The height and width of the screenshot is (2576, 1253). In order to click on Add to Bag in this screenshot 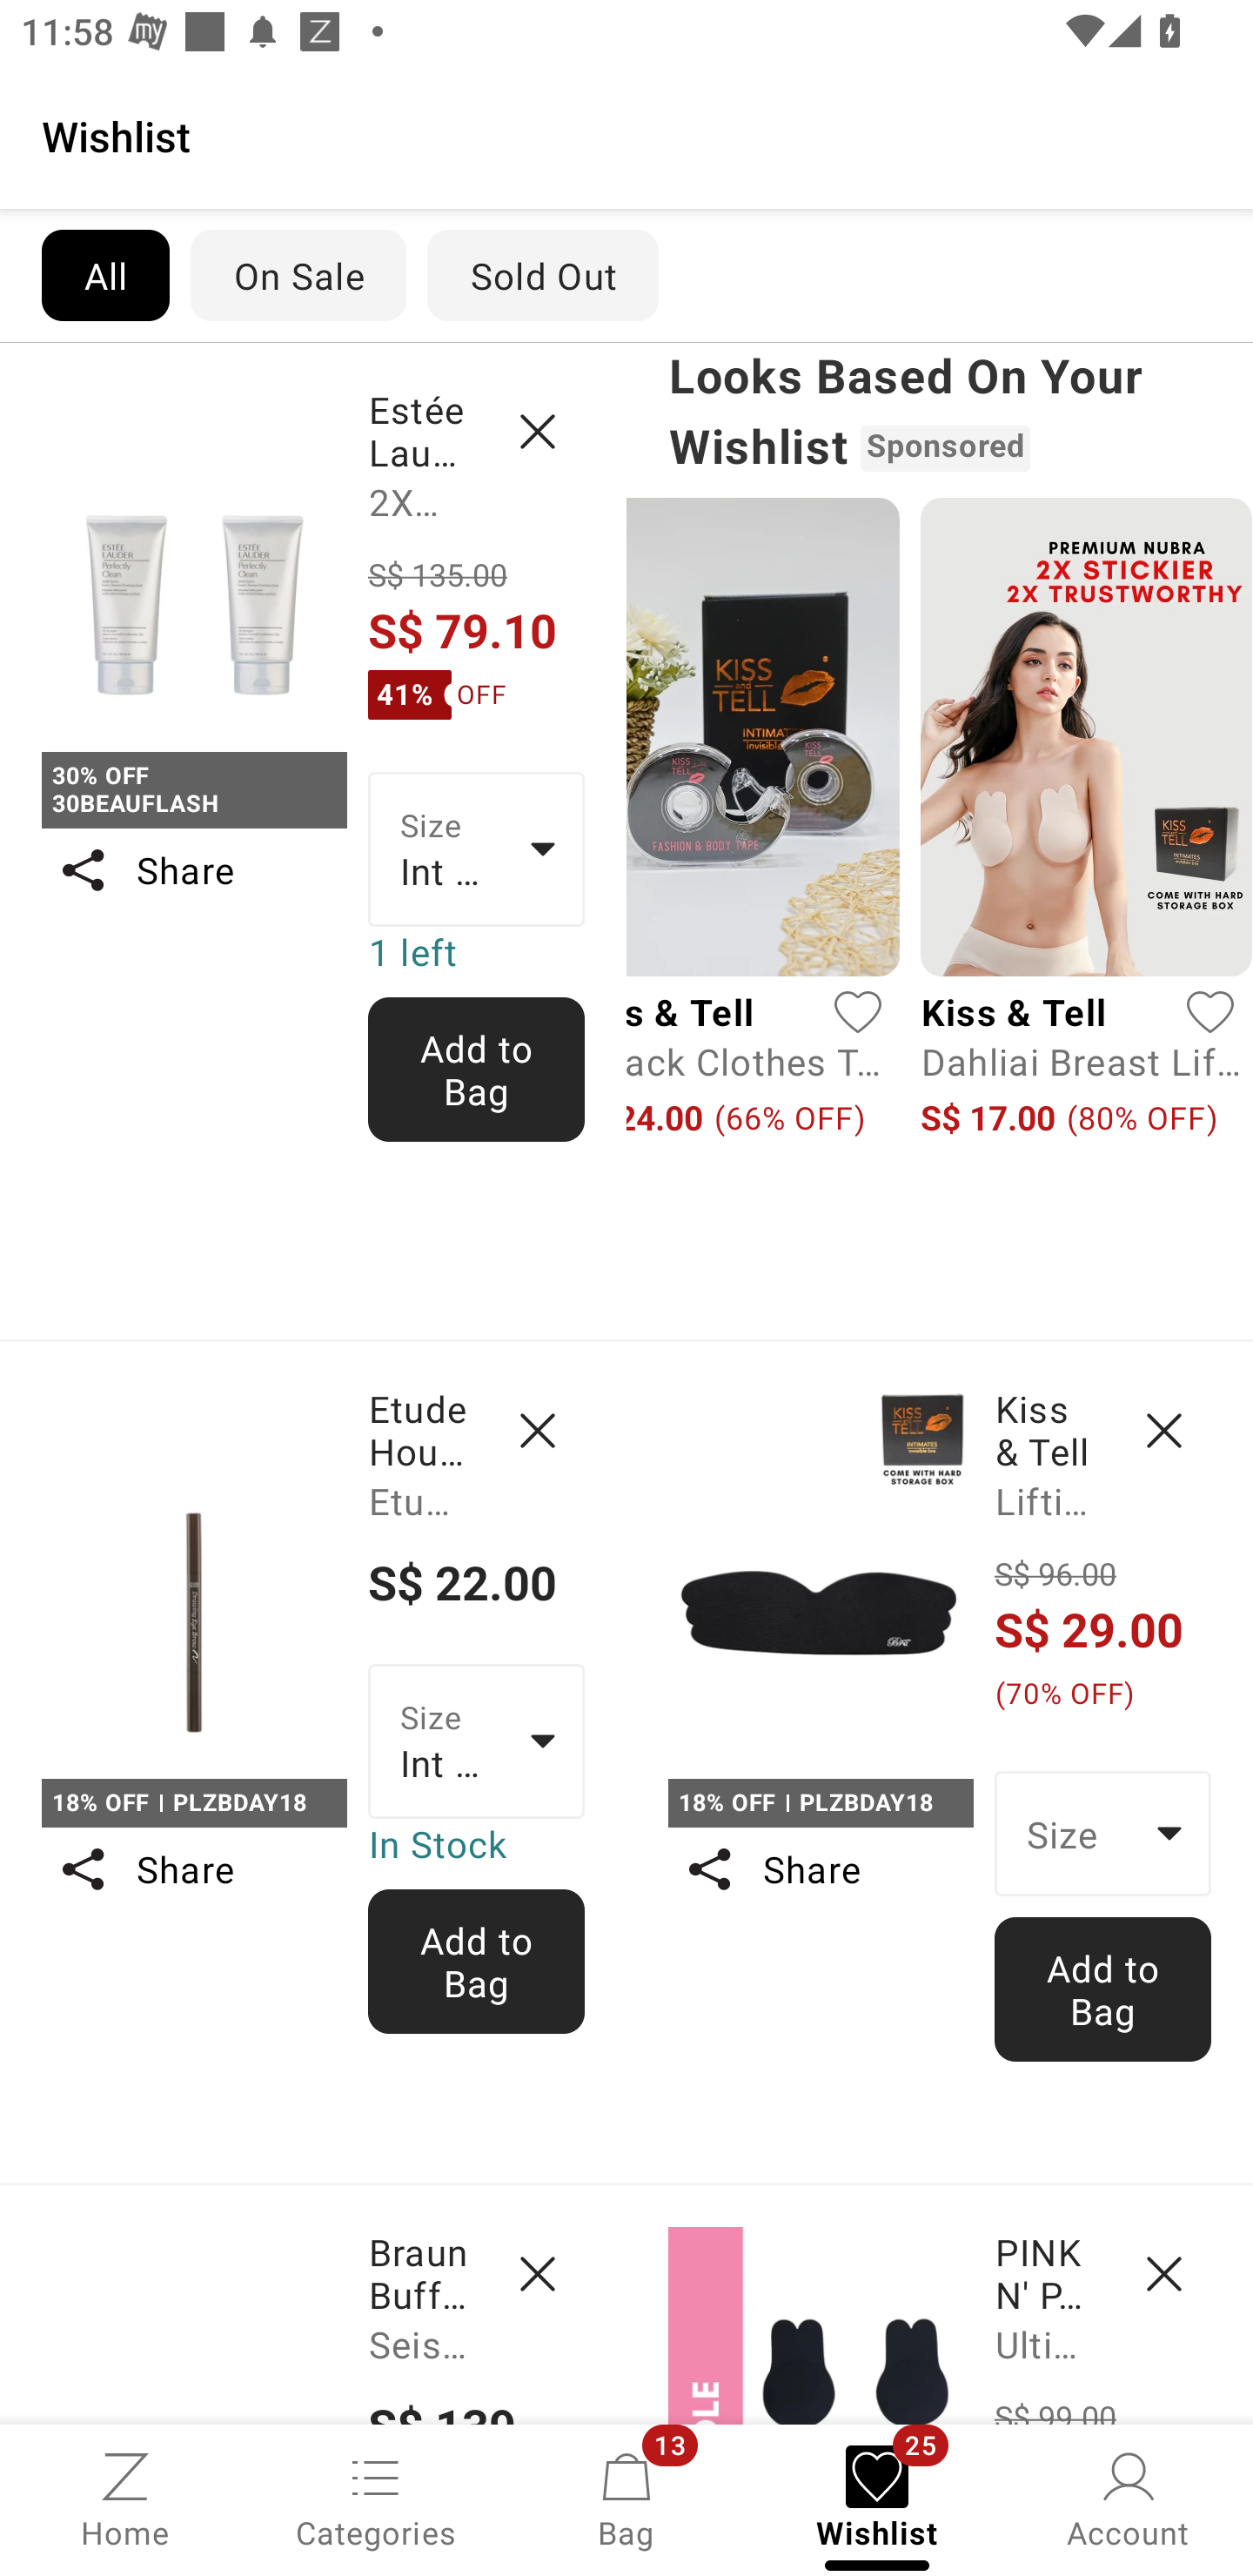, I will do `click(1103, 1989)`.